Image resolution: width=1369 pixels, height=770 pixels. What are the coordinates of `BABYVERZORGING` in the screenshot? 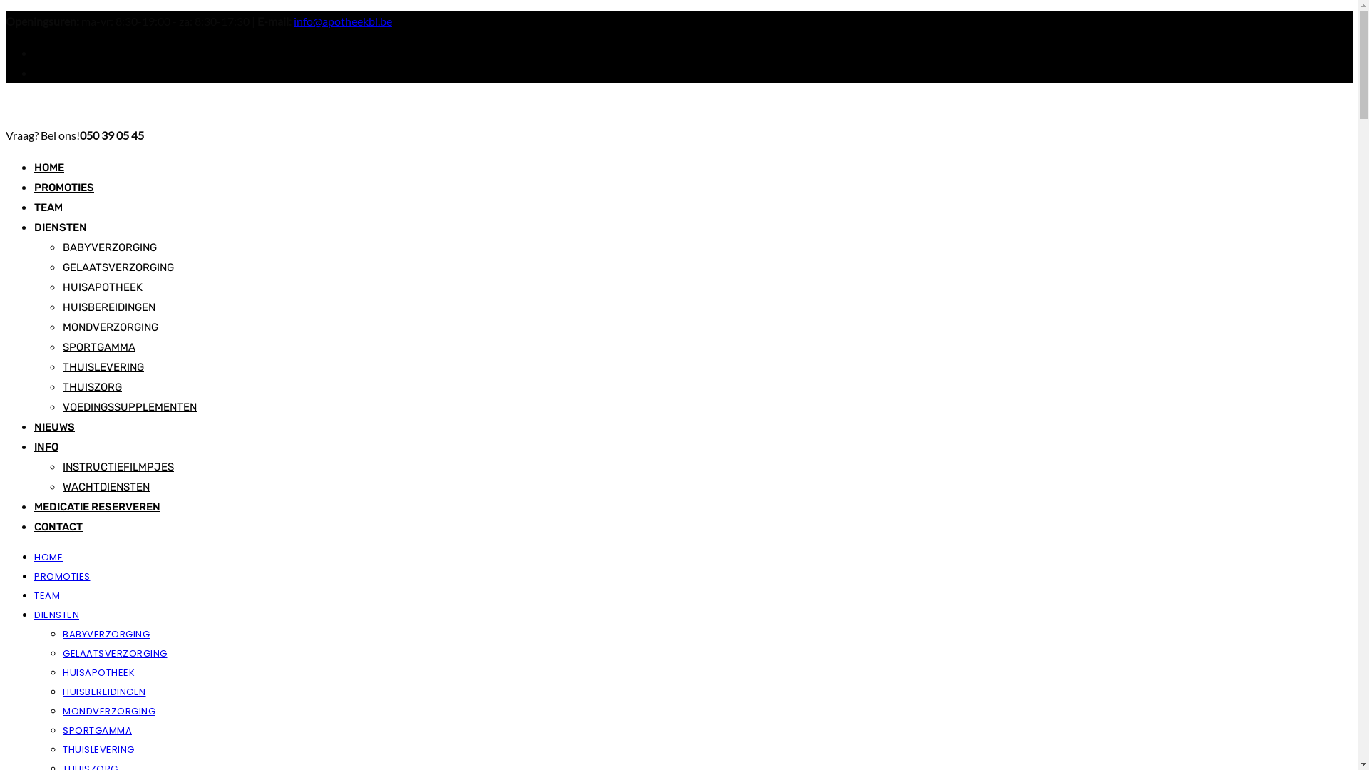 It's located at (106, 635).